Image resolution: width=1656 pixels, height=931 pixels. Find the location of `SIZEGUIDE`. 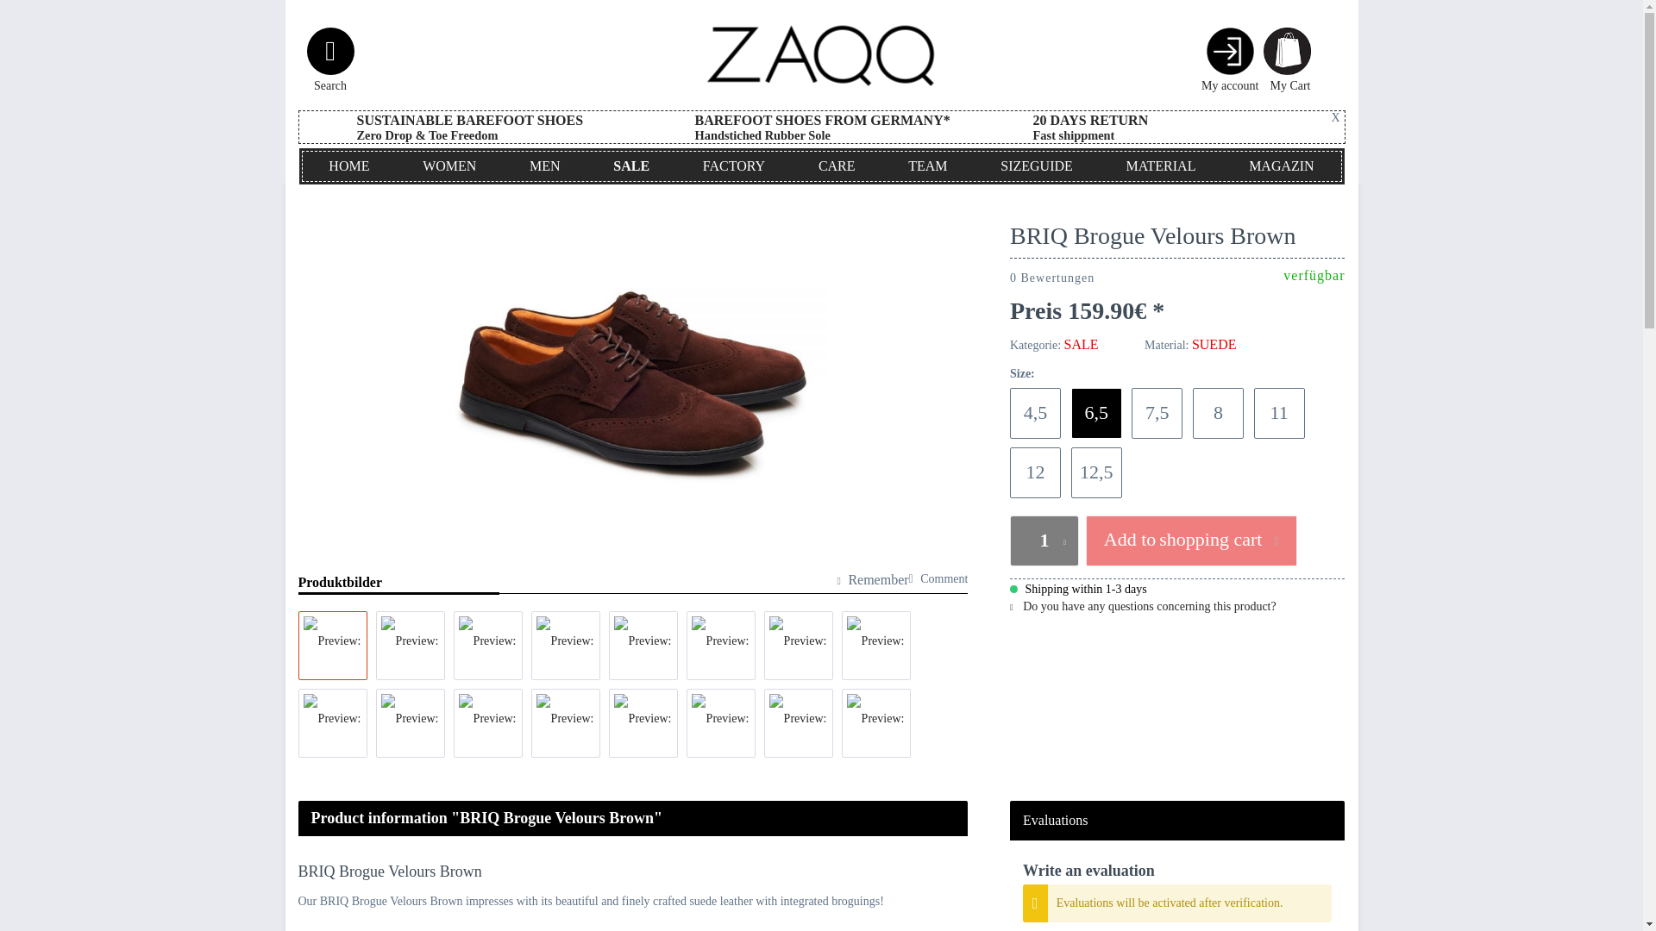

SIZEGUIDE is located at coordinates (1036, 166).